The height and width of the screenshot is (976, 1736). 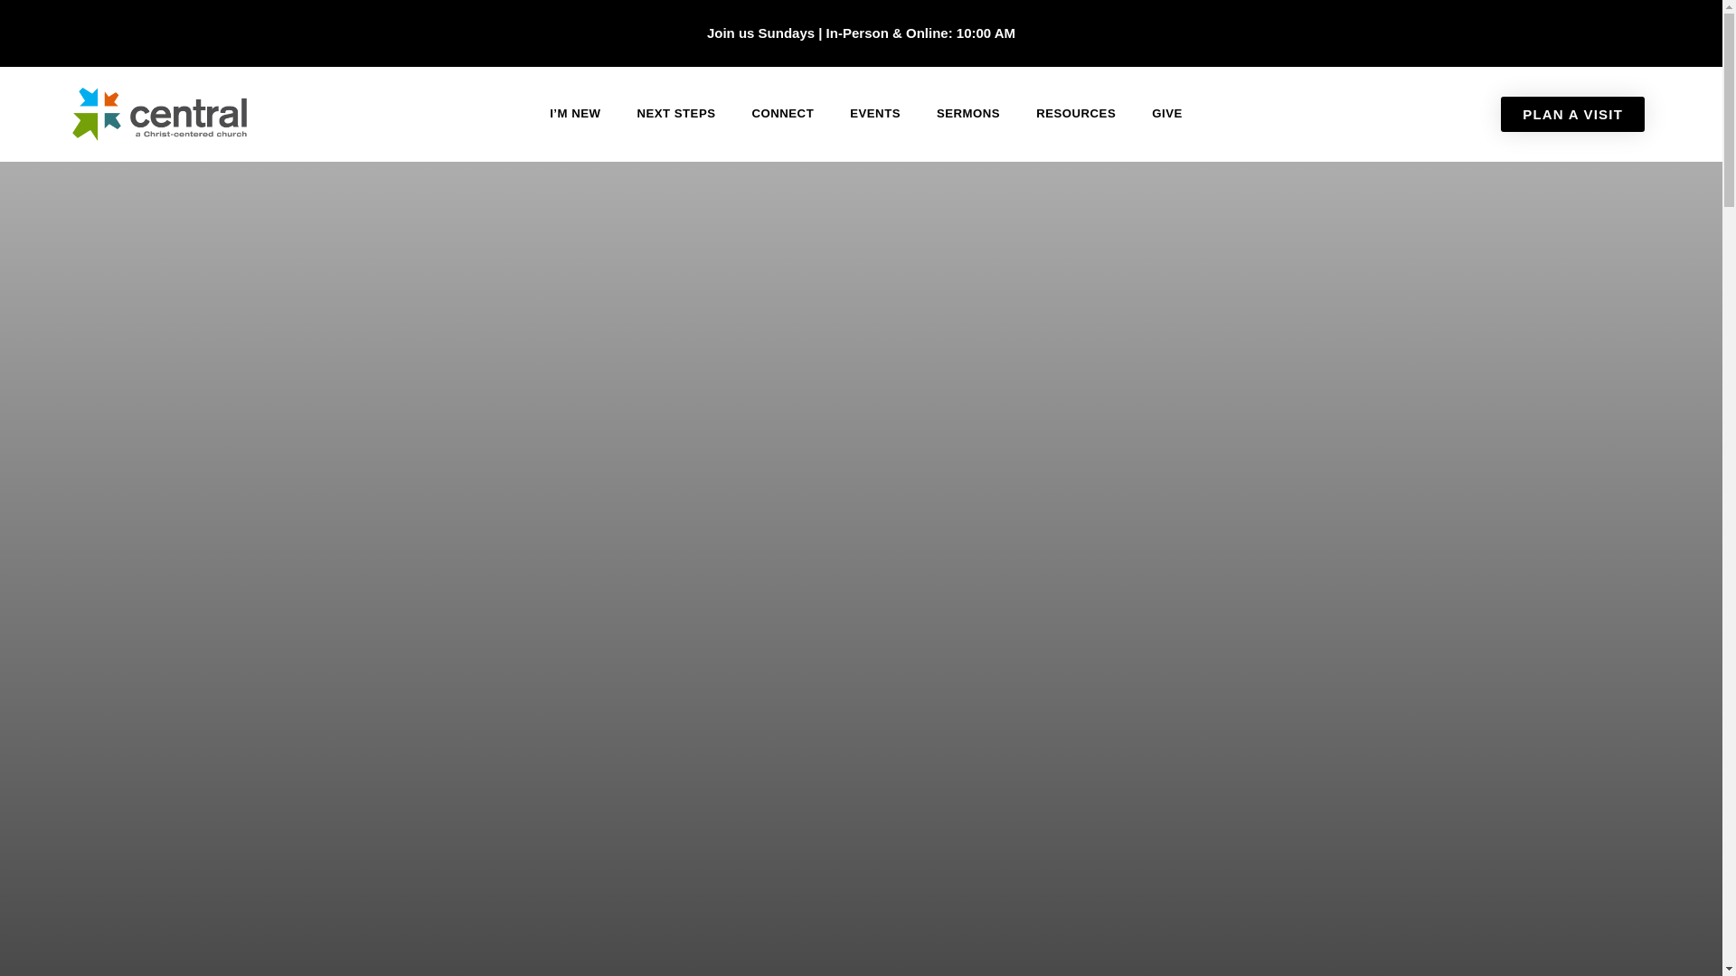 What do you see at coordinates (967, 113) in the screenshot?
I see `SERMONS` at bounding box center [967, 113].